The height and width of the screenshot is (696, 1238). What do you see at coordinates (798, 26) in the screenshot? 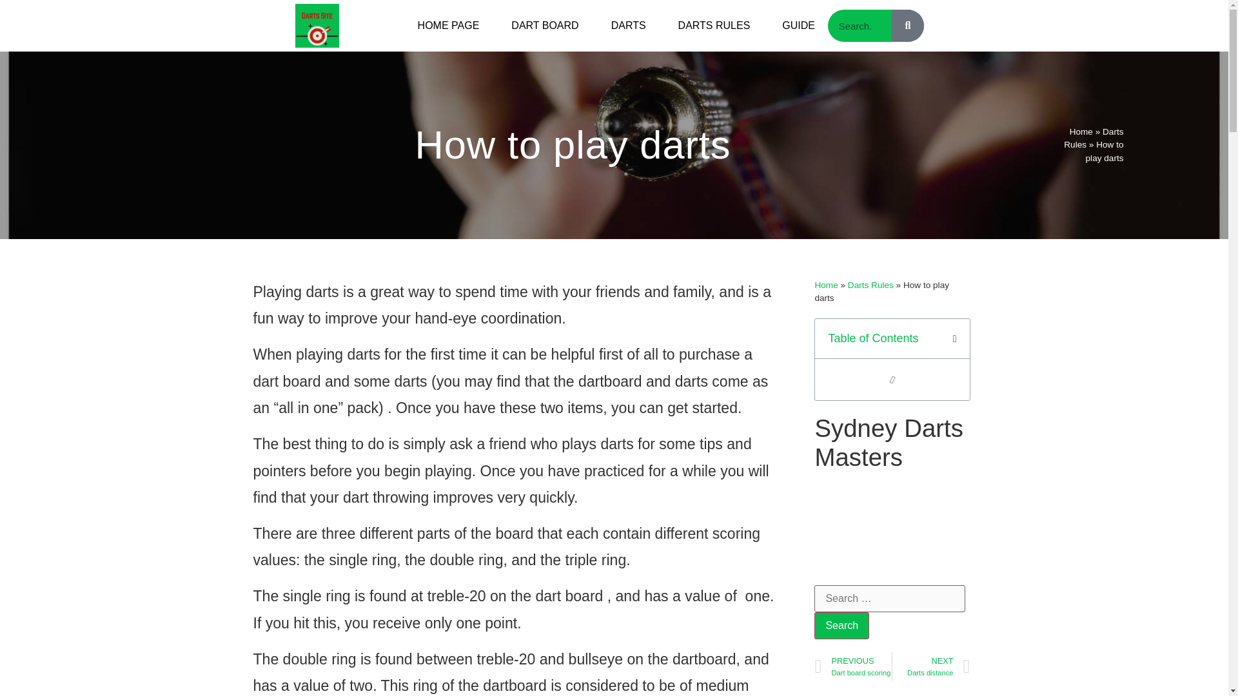
I see `GUIDE` at bounding box center [798, 26].